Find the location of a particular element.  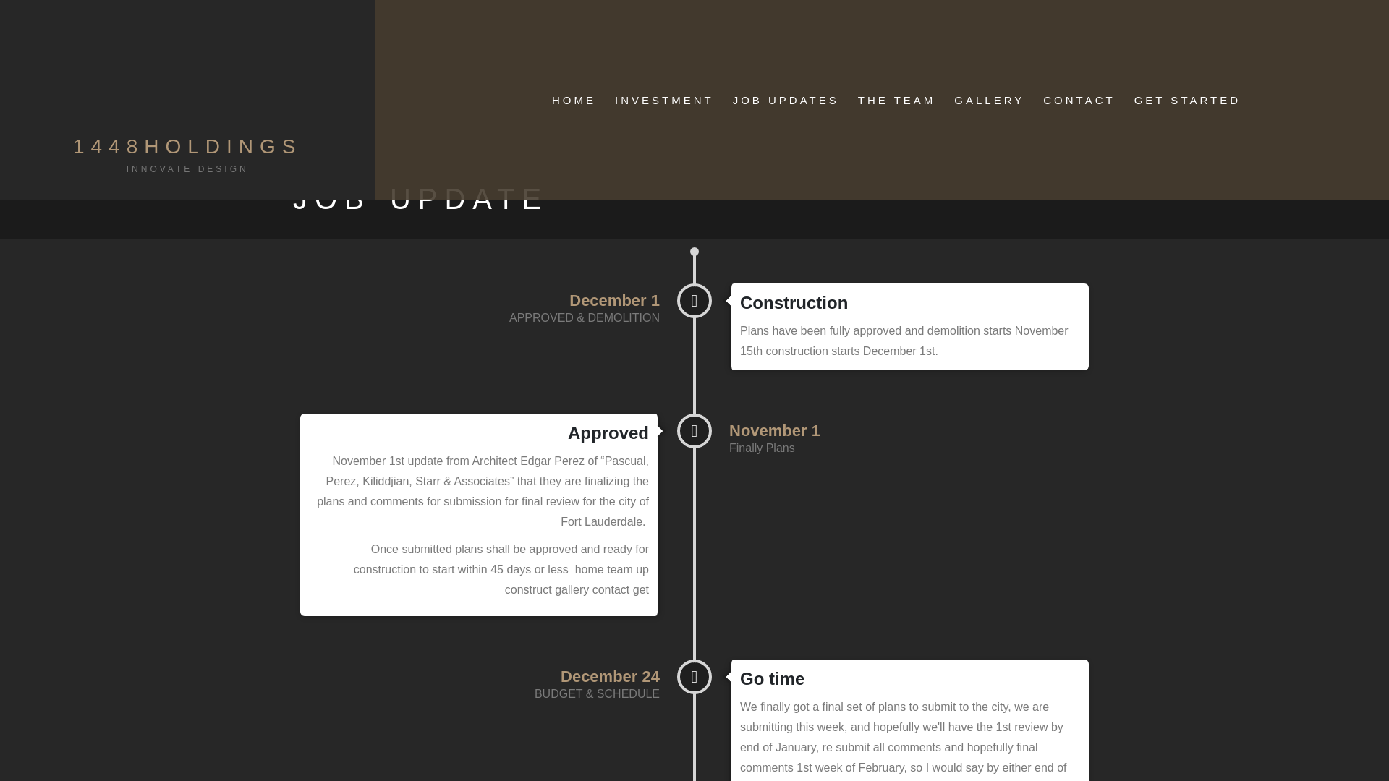

THE TEAM is located at coordinates (188, 98).